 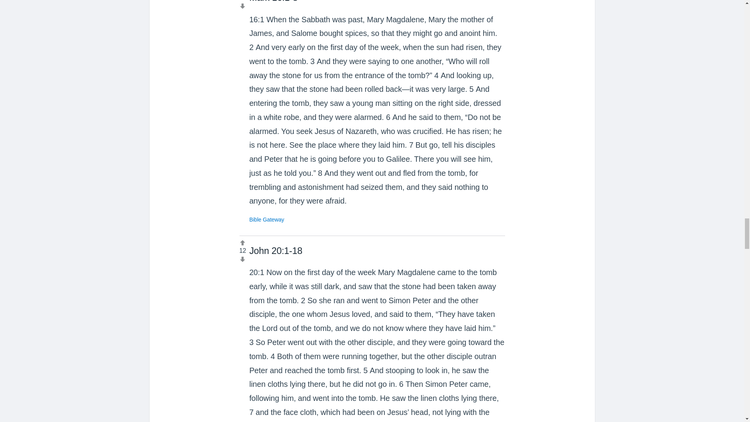 What do you see at coordinates (266, 220) in the screenshot?
I see `Bible Gateway` at bounding box center [266, 220].